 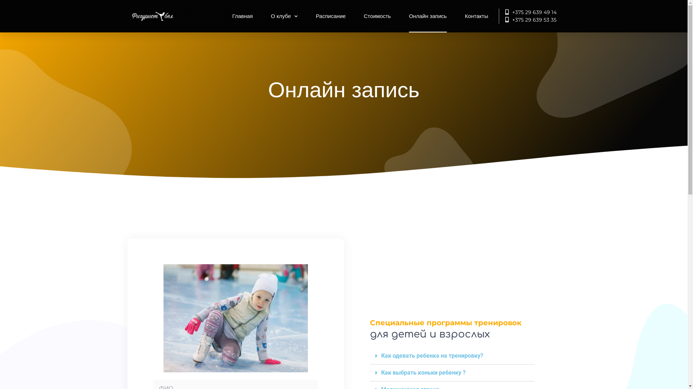 What do you see at coordinates (528, 12) in the screenshot?
I see `+375 29 639 49 14` at bounding box center [528, 12].